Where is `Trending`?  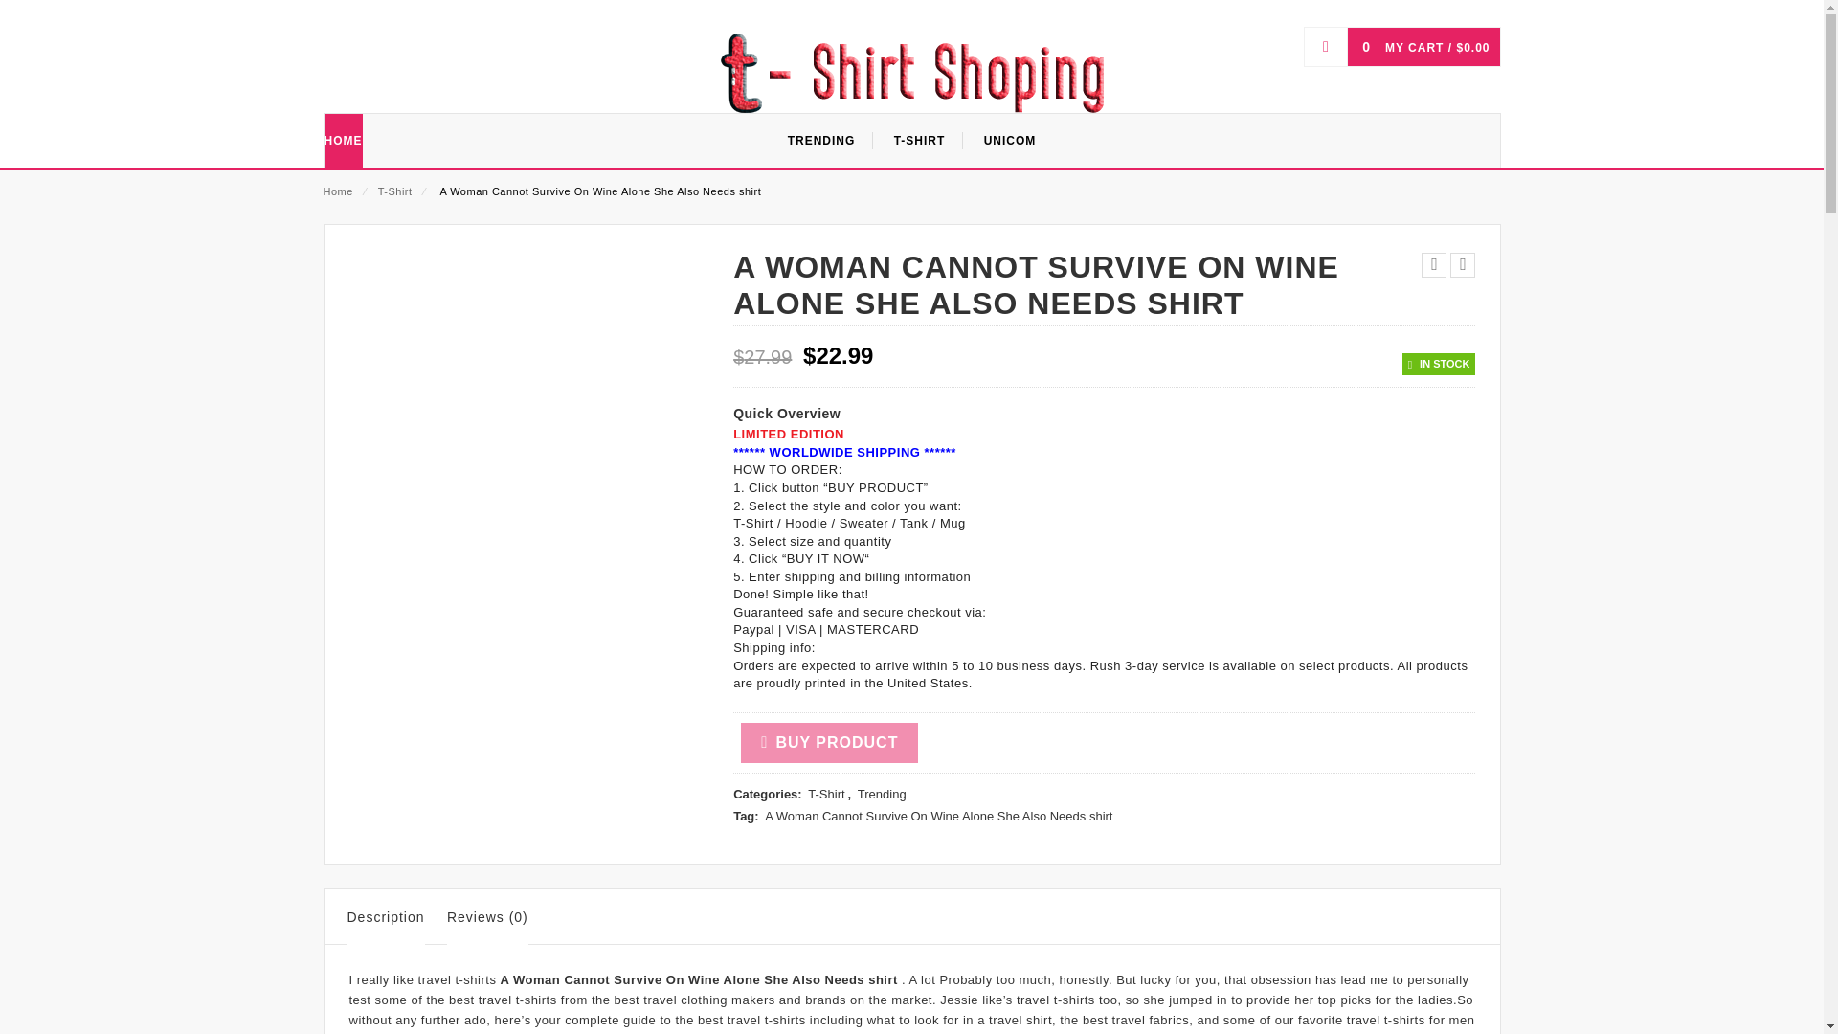 Trending is located at coordinates (882, 795).